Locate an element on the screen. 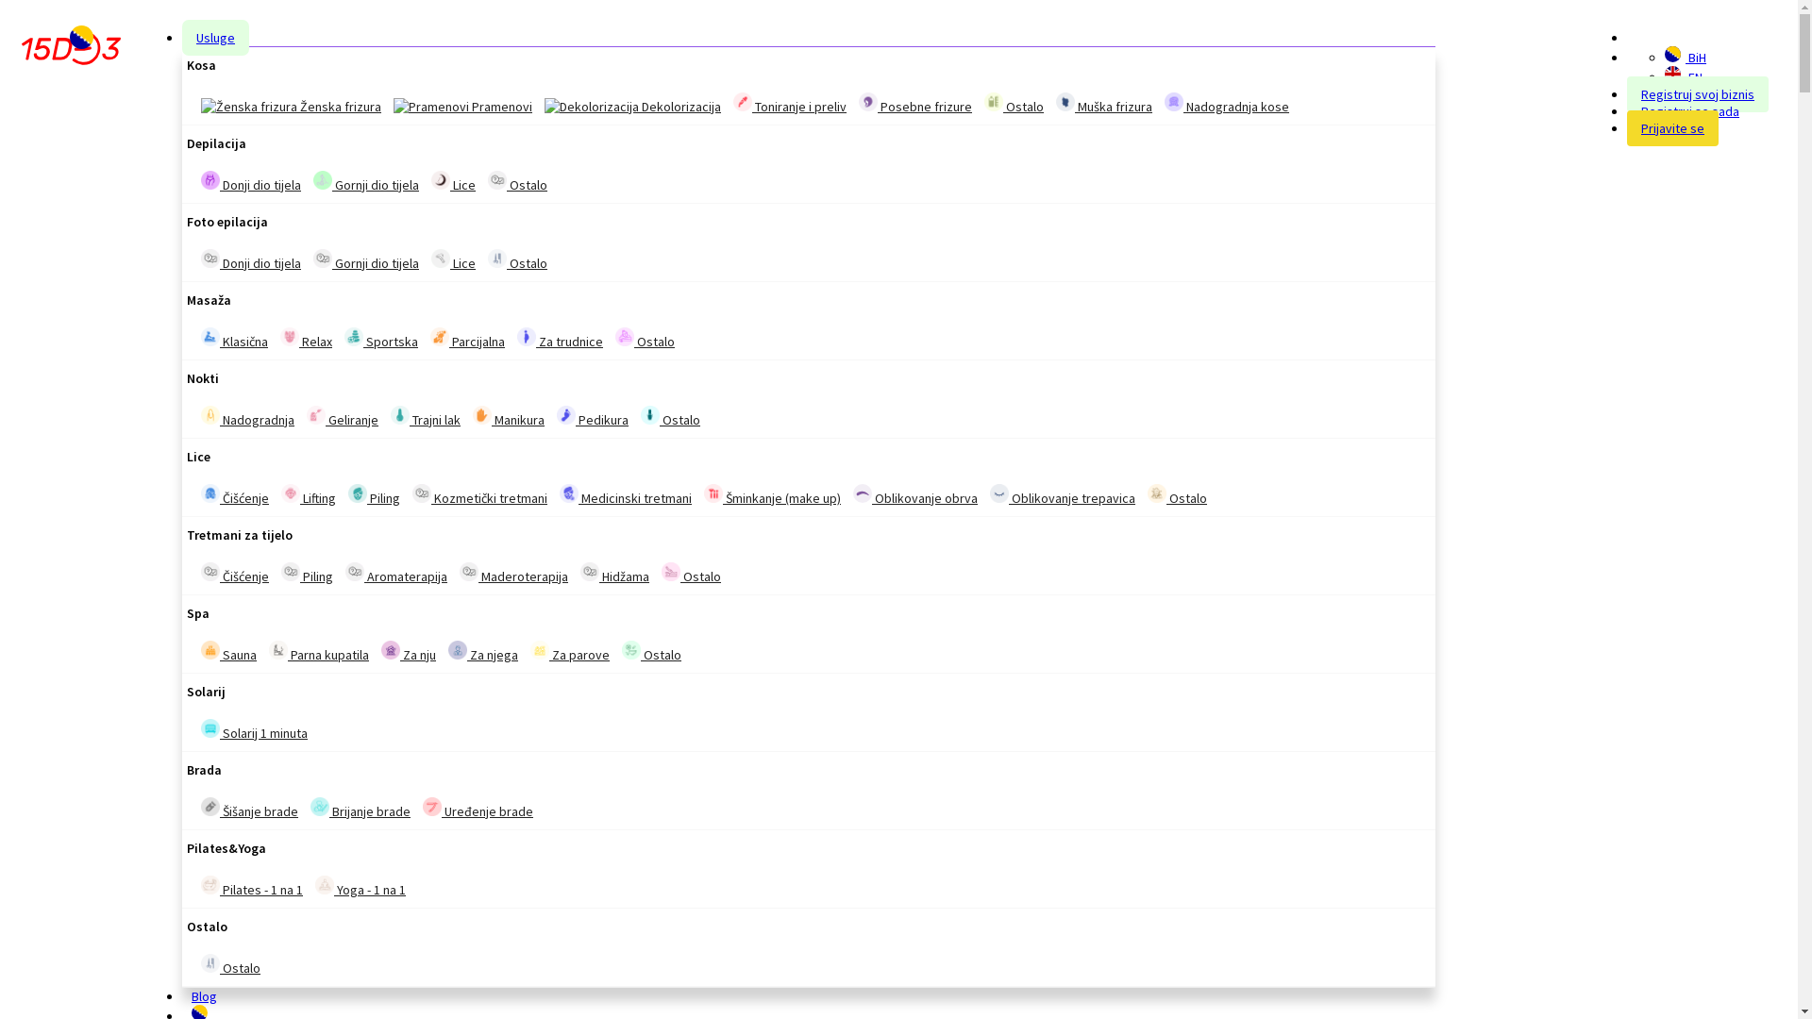 This screenshot has width=1812, height=1019. Ostalo is located at coordinates (646, 339).